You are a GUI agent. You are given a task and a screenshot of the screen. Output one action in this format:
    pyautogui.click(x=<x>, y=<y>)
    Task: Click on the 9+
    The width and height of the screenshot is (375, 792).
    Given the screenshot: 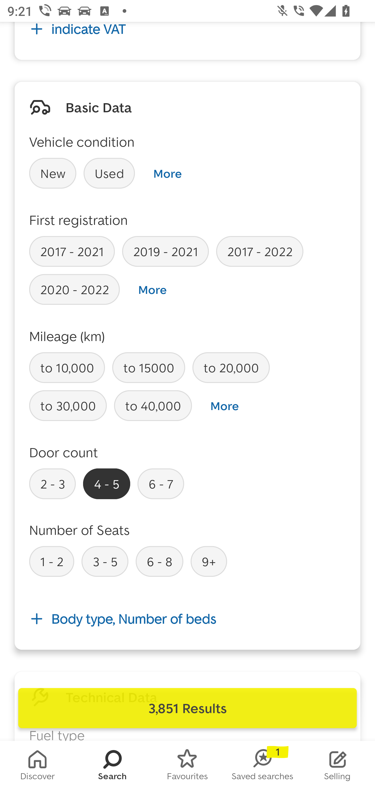 What is the action you would take?
    pyautogui.click(x=209, y=561)
    